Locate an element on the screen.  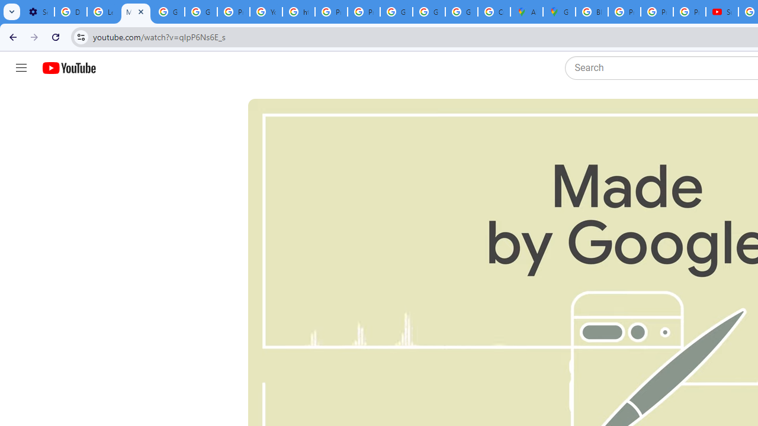
Learn how to find your photos - Google Photos Help is located at coordinates (103, 12).